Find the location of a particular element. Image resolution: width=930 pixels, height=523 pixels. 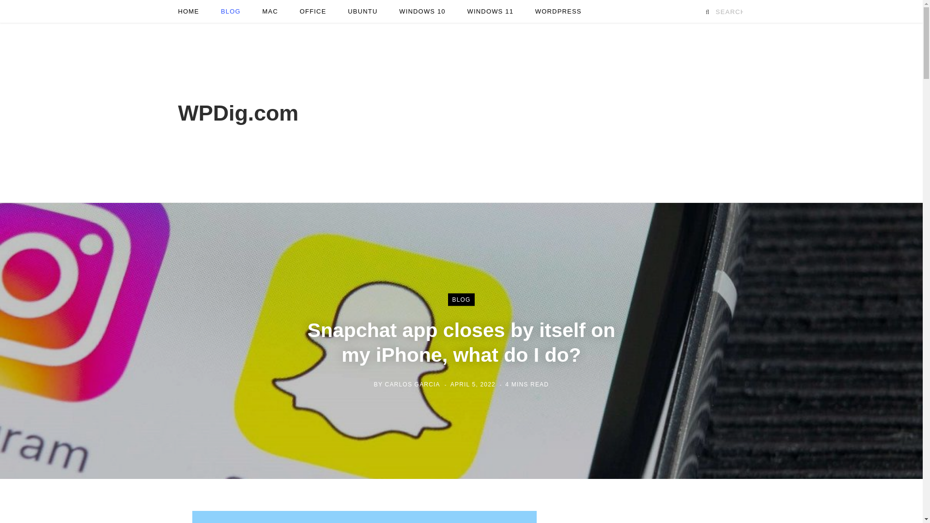

HOME is located at coordinates (189, 12).